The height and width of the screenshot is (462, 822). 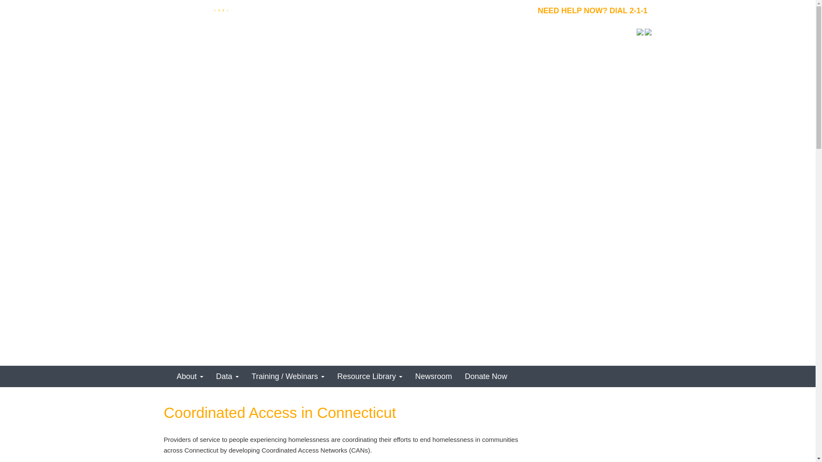 I want to click on Data, so click(x=227, y=376).